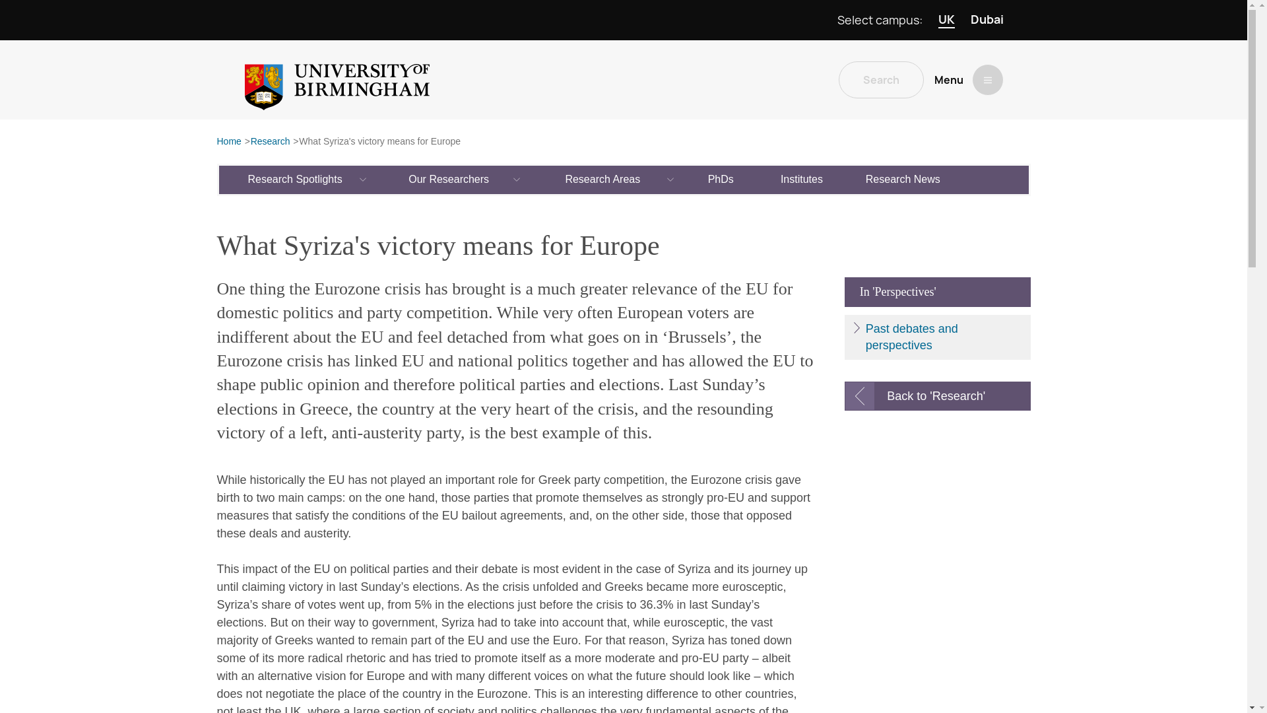 The image size is (1267, 713). Describe the element at coordinates (881, 79) in the screenshot. I see `Search` at that location.